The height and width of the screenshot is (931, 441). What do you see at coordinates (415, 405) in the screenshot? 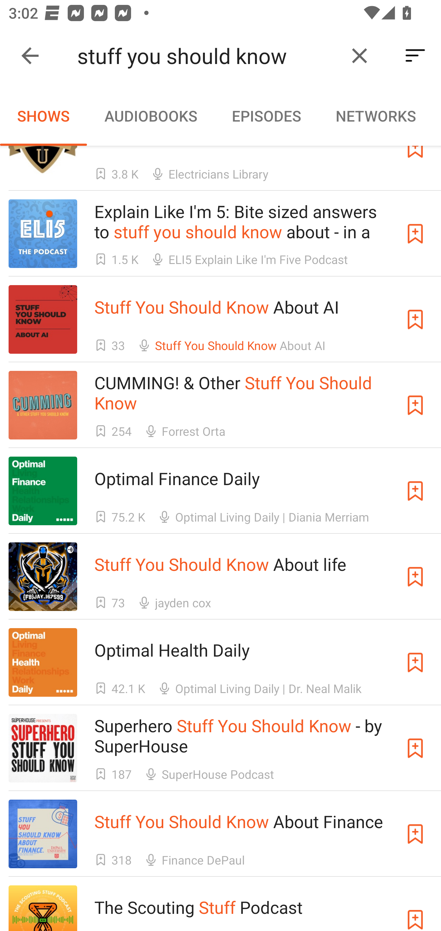
I see `Subscribe` at bounding box center [415, 405].